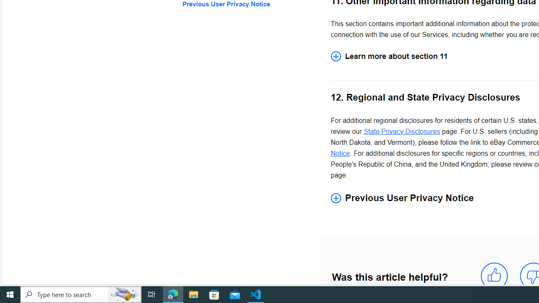 The image size is (539, 303). Describe the element at coordinates (494, 276) in the screenshot. I see `mark this article helpful` at that location.